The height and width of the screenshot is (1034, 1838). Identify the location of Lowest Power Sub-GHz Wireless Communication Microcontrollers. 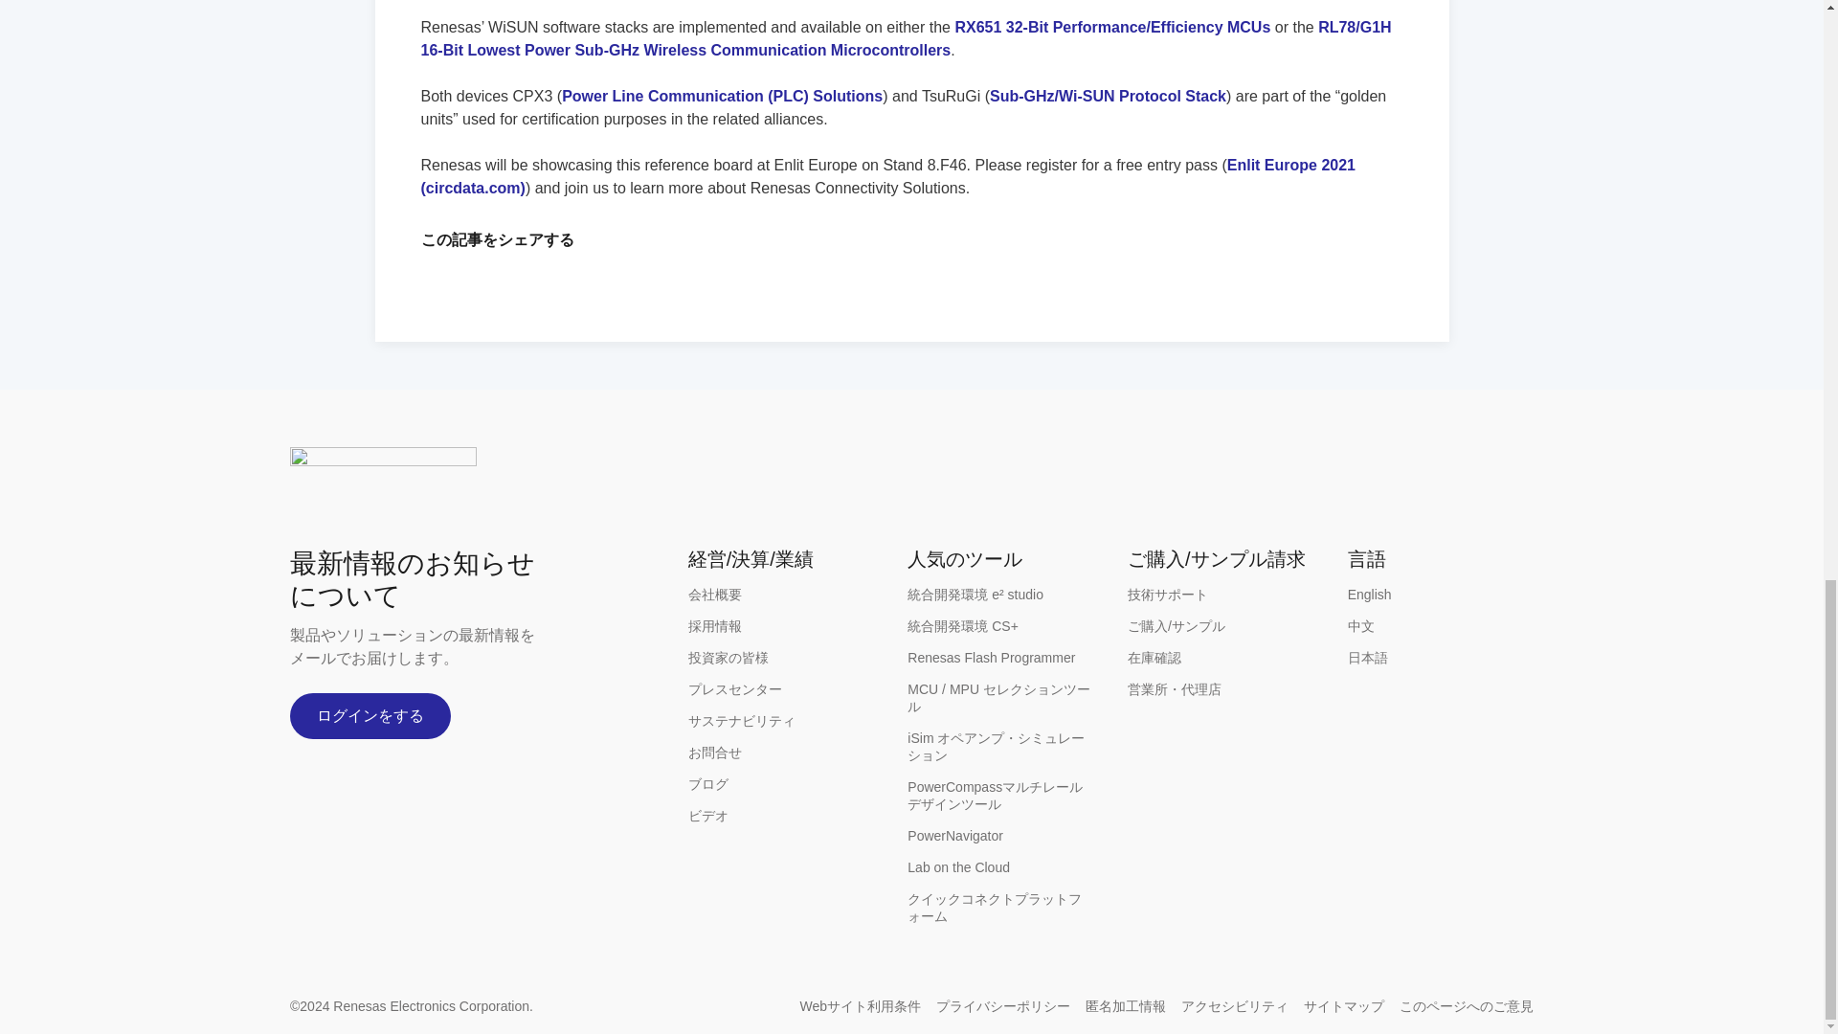
(906, 38).